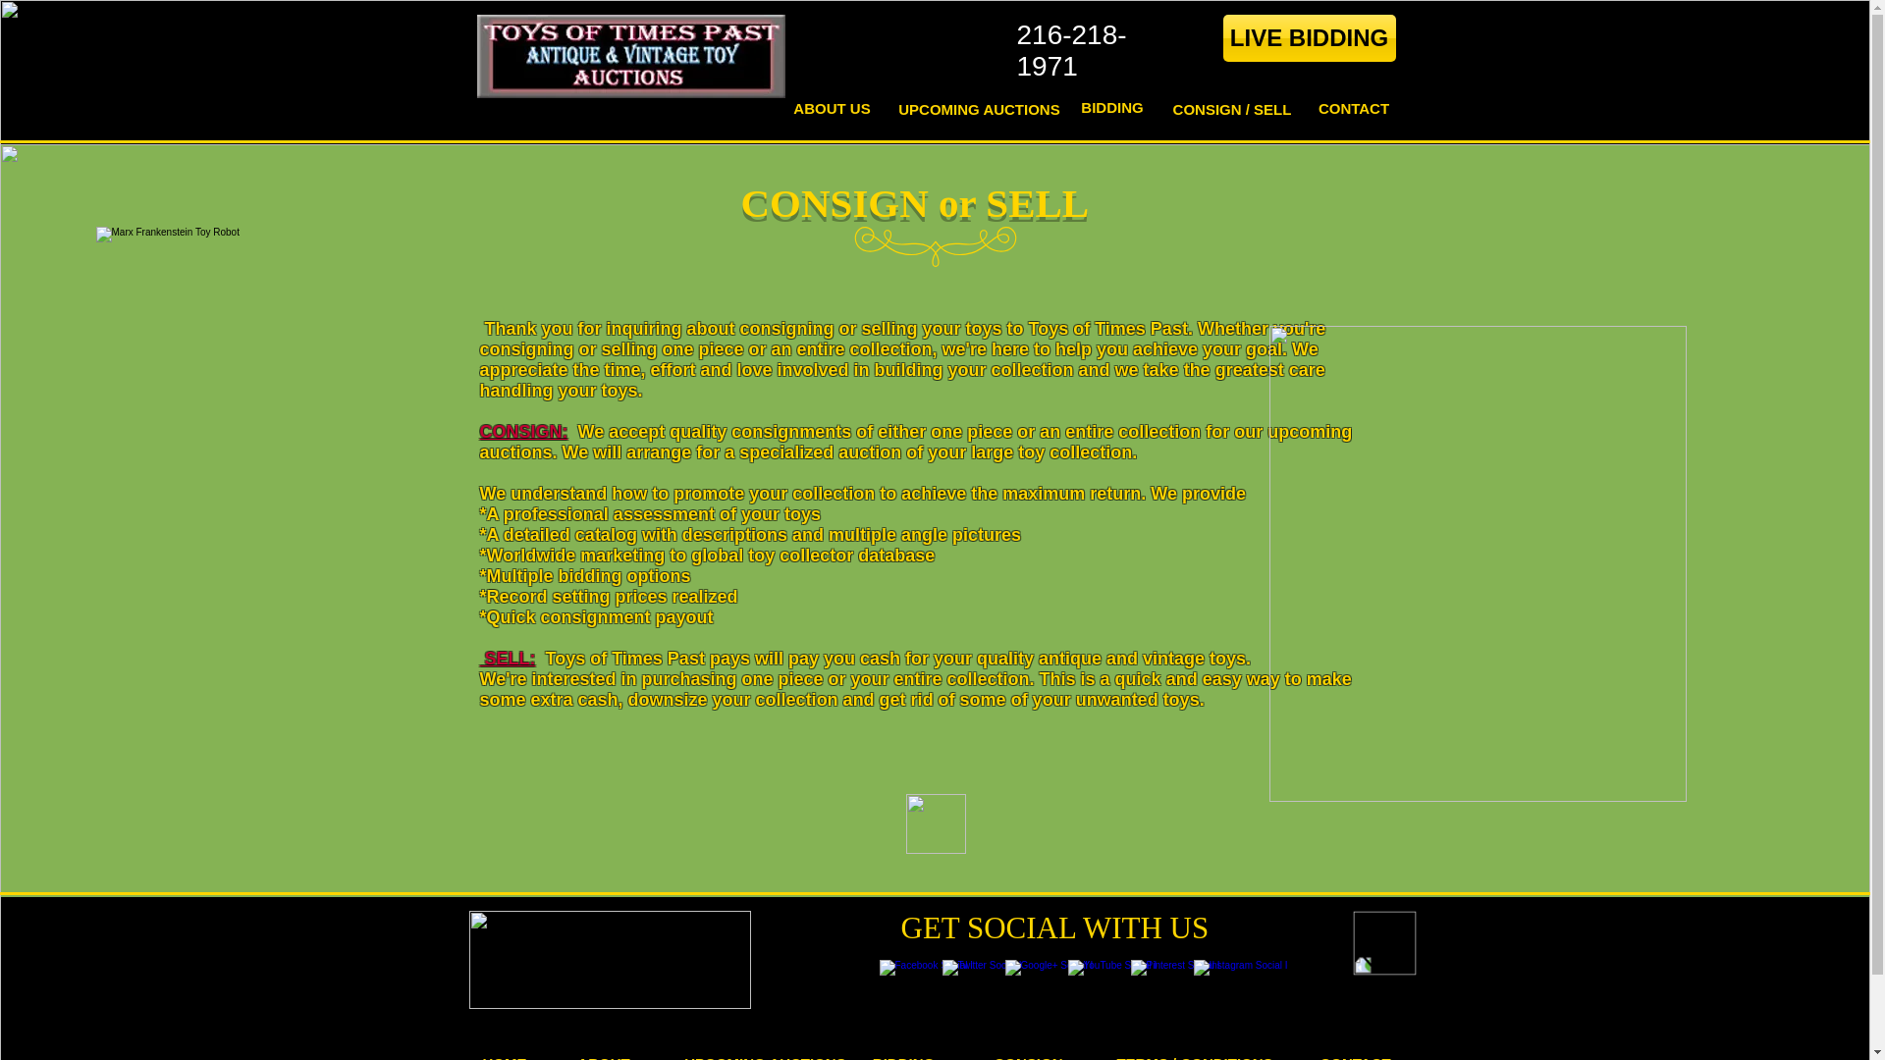 This screenshot has width=1885, height=1060. What do you see at coordinates (1113, 106) in the screenshot?
I see `BIDDING` at bounding box center [1113, 106].